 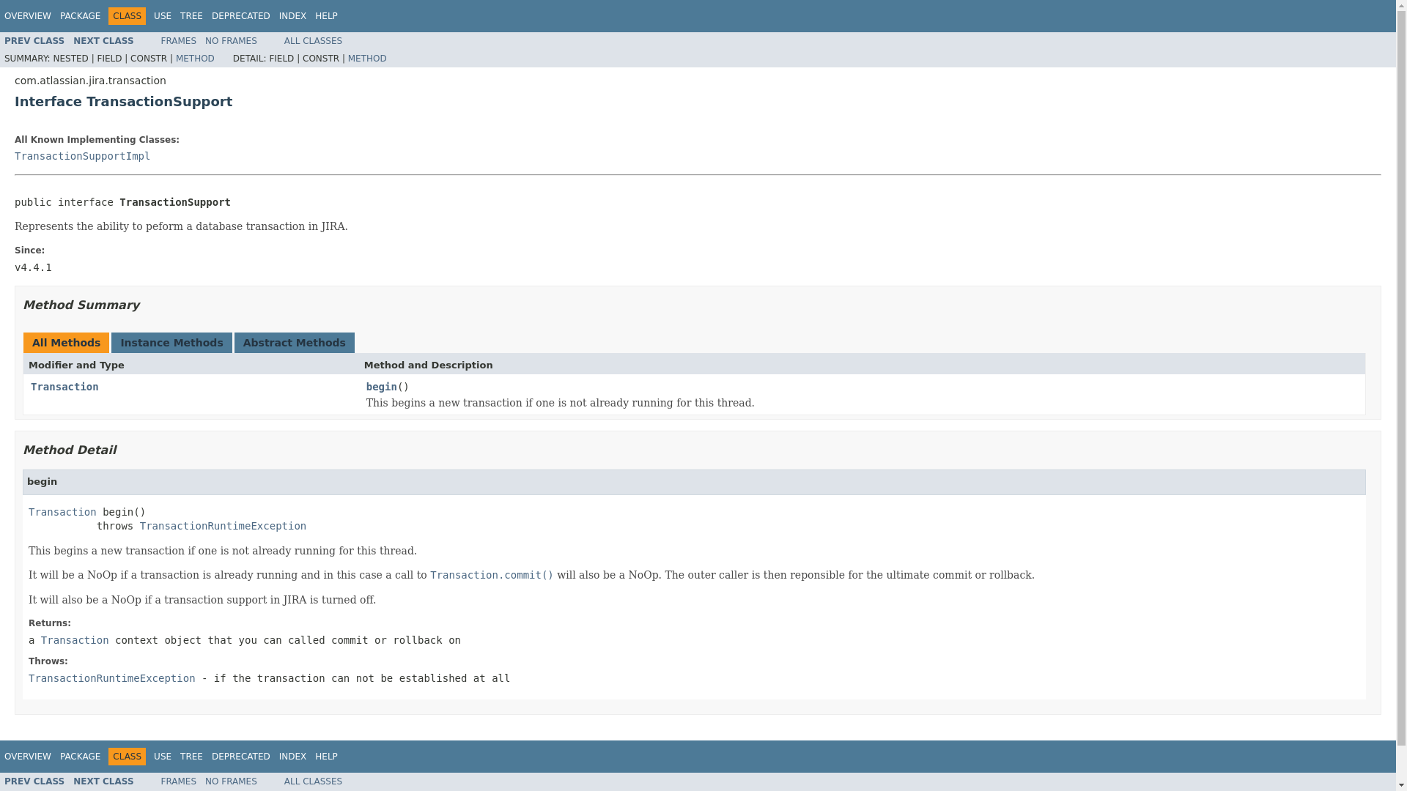 What do you see at coordinates (163, 757) in the screenshot?
I see `USE` at bounding box center [163, 757].